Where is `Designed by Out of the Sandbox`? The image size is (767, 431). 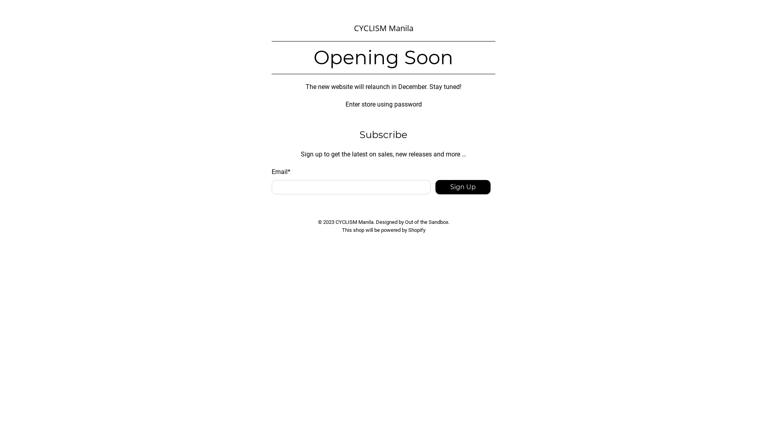
Designed by Out of the Sandbox is located at coordinates (411, 222).